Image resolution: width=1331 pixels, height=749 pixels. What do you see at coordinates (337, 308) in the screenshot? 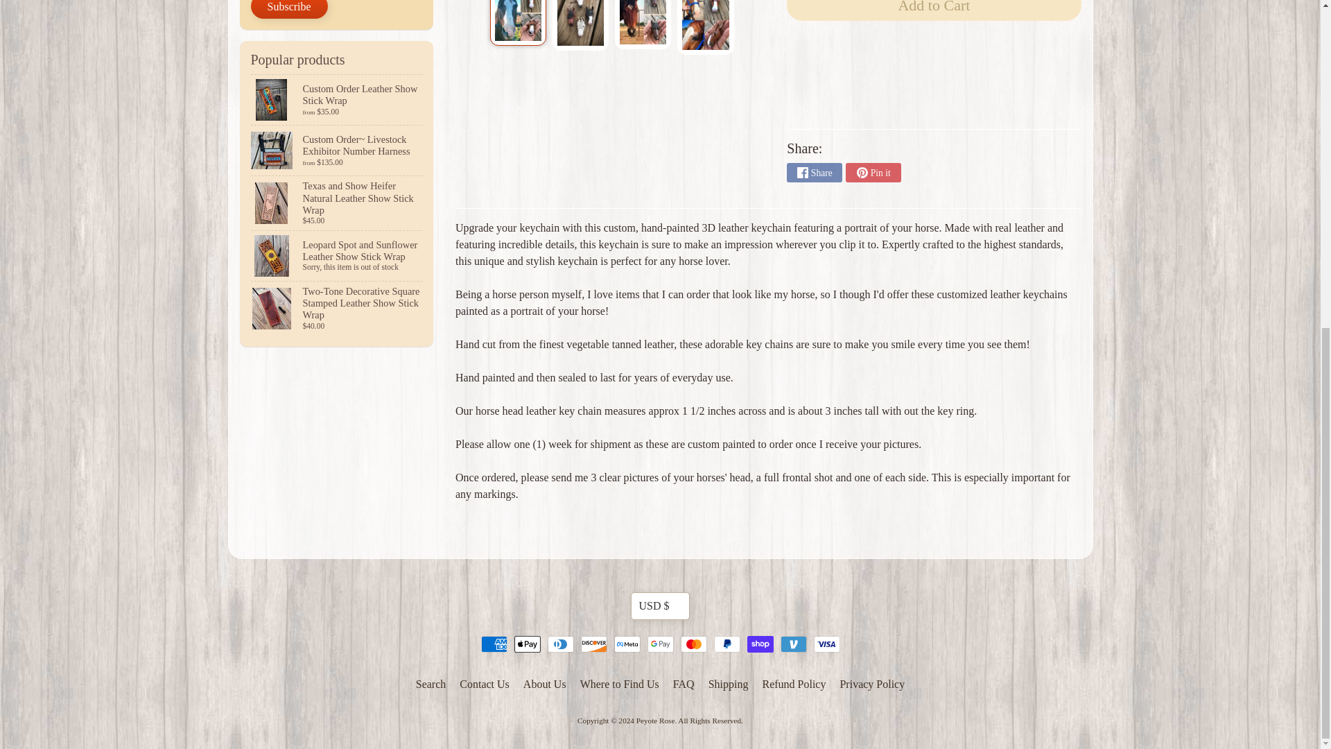
I see `Two-Tone Decorative Square Stamped Leather Show Stick Wrap` at bounding box center [337, 308].